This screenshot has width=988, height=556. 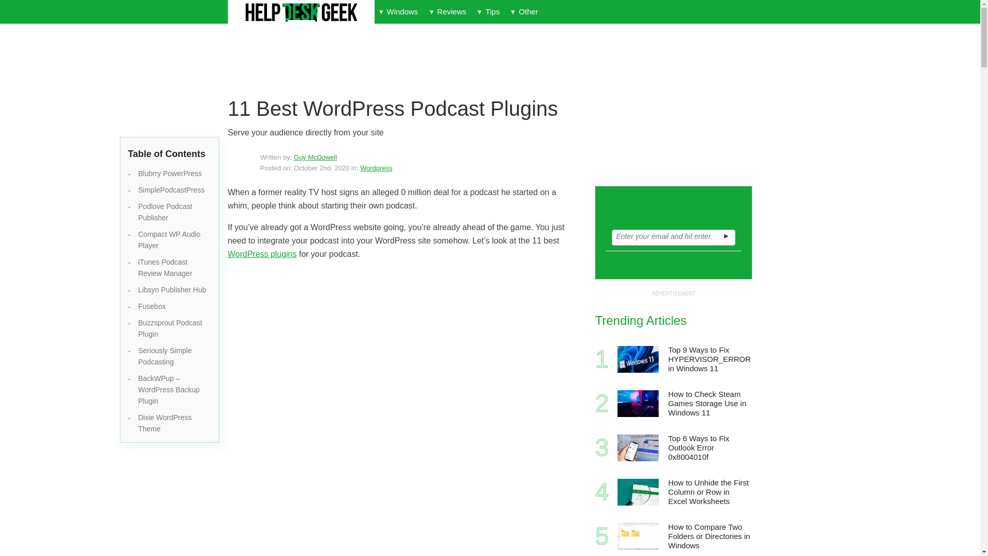 I want to click on How to Check Steam Games Storage Use in Windows 11, so click(x=638, y=404).